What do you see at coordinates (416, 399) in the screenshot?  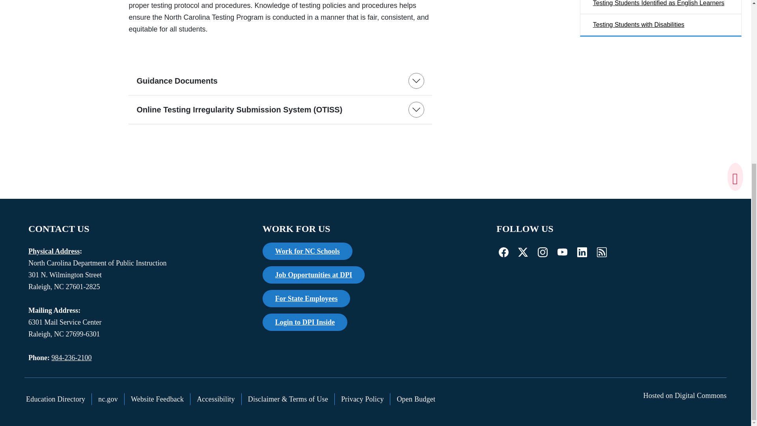 I see `State of North Carolina Open Budget` at bounding box center [416, 399].